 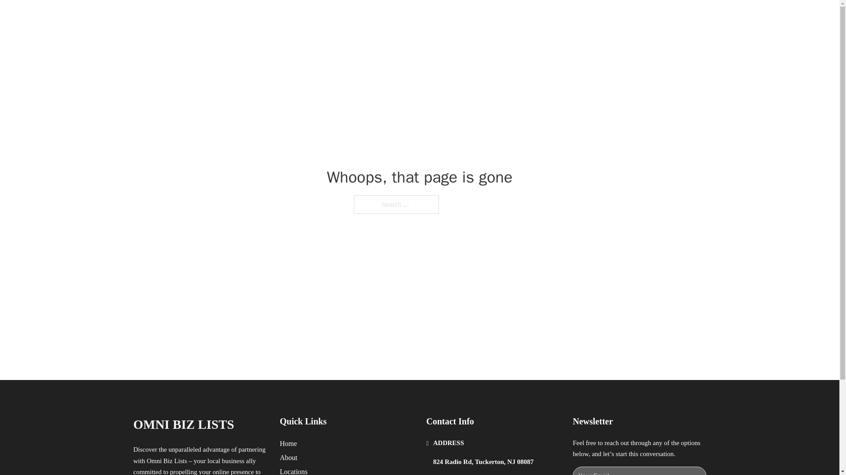 What do you see at coordinates (534, 17) in the screenshot?
I see `HOME` at bounding box center [534, 17].